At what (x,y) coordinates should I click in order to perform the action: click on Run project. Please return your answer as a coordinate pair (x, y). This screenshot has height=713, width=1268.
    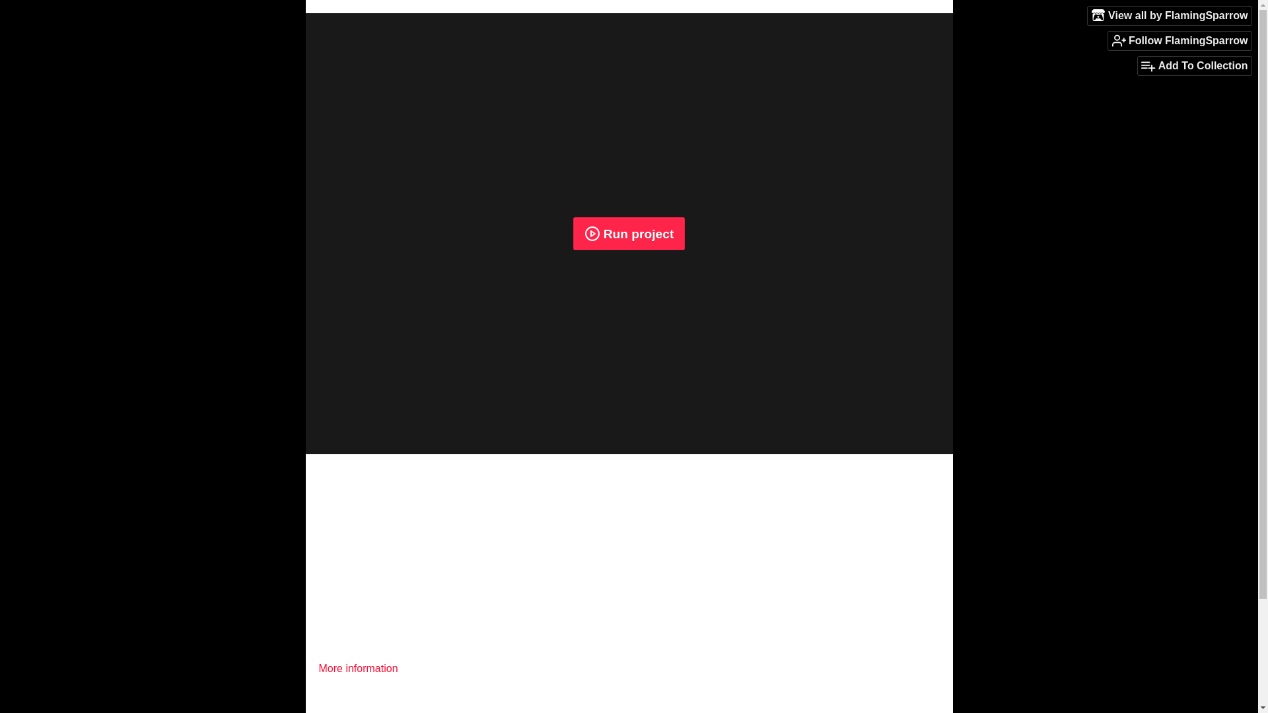
    Looking at the image, I should click on (629, 234).